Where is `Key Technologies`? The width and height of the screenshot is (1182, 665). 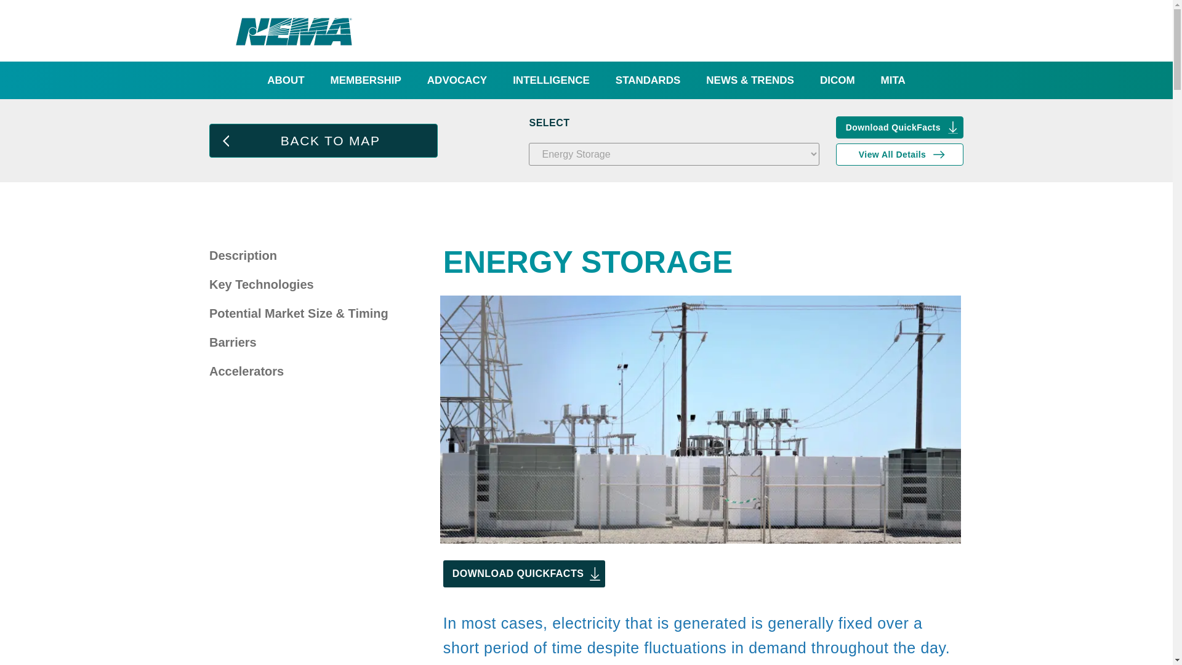
Key Technologies is located at coordinates (299, 284).